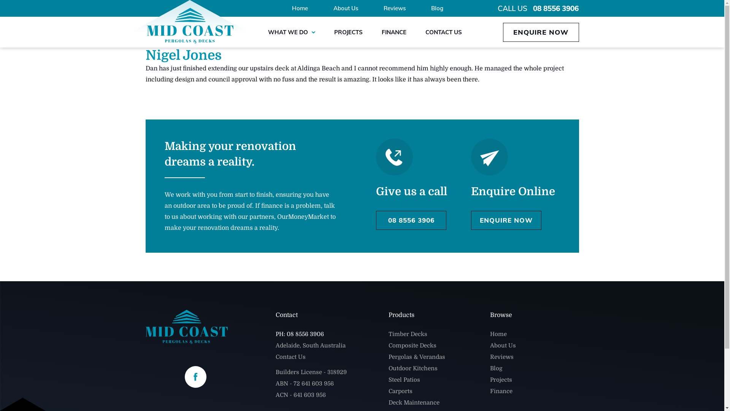  I want to click on CALL US 08 8556 3906, so click(538, 8).